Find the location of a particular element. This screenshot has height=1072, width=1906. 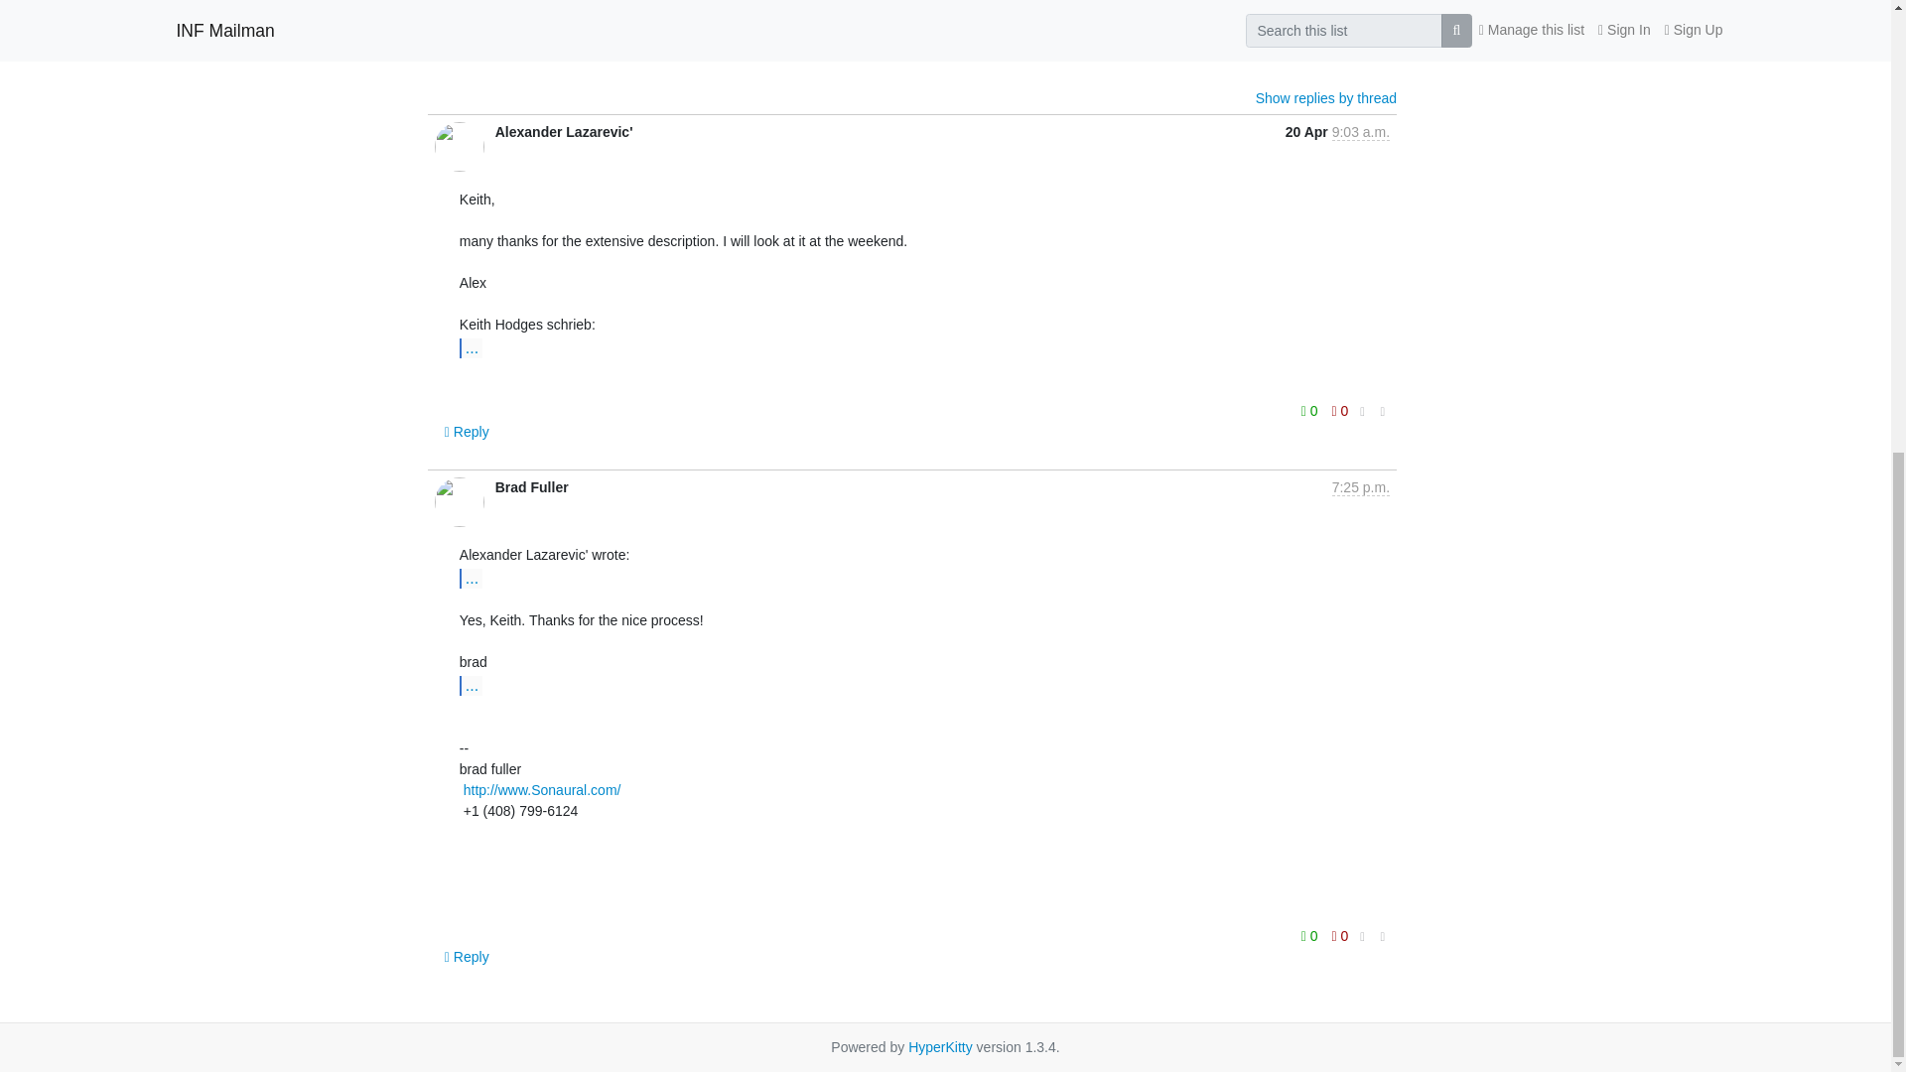

You must be logged-in to vote. is located at coordinates (1310, 410).